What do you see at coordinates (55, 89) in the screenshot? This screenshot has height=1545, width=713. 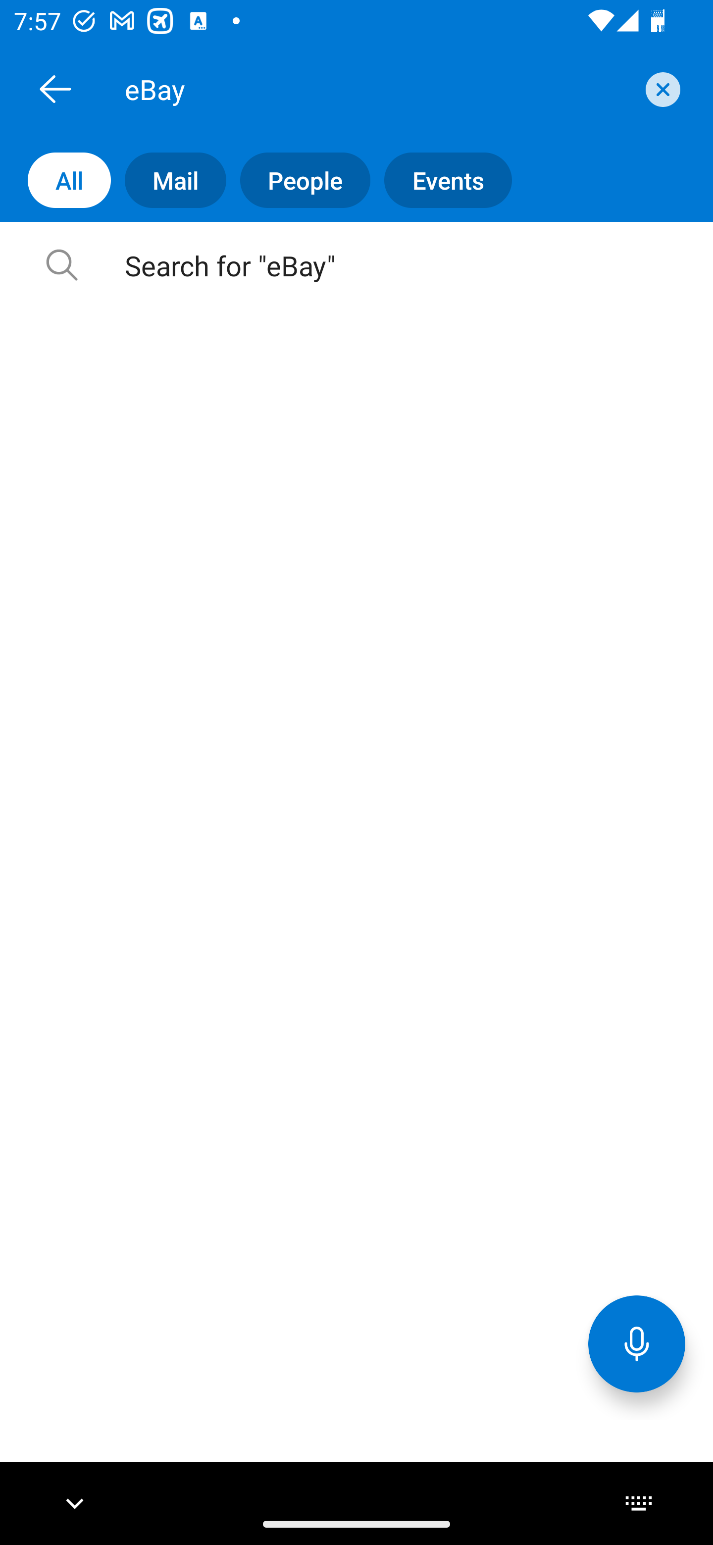 I see `Back` at bounding box center [55, 89].